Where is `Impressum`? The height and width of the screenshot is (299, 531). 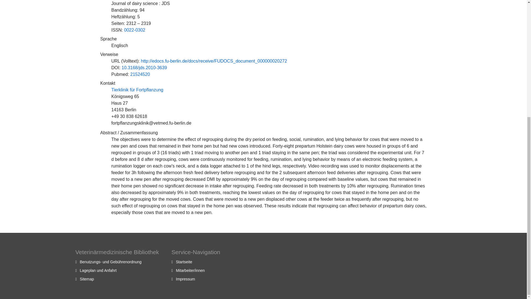 Impressum is located at coordinates (185, 279).